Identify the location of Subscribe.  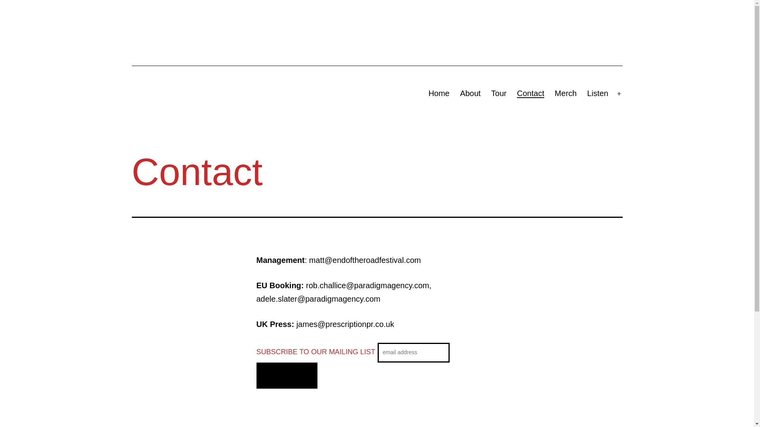
(287, 376).